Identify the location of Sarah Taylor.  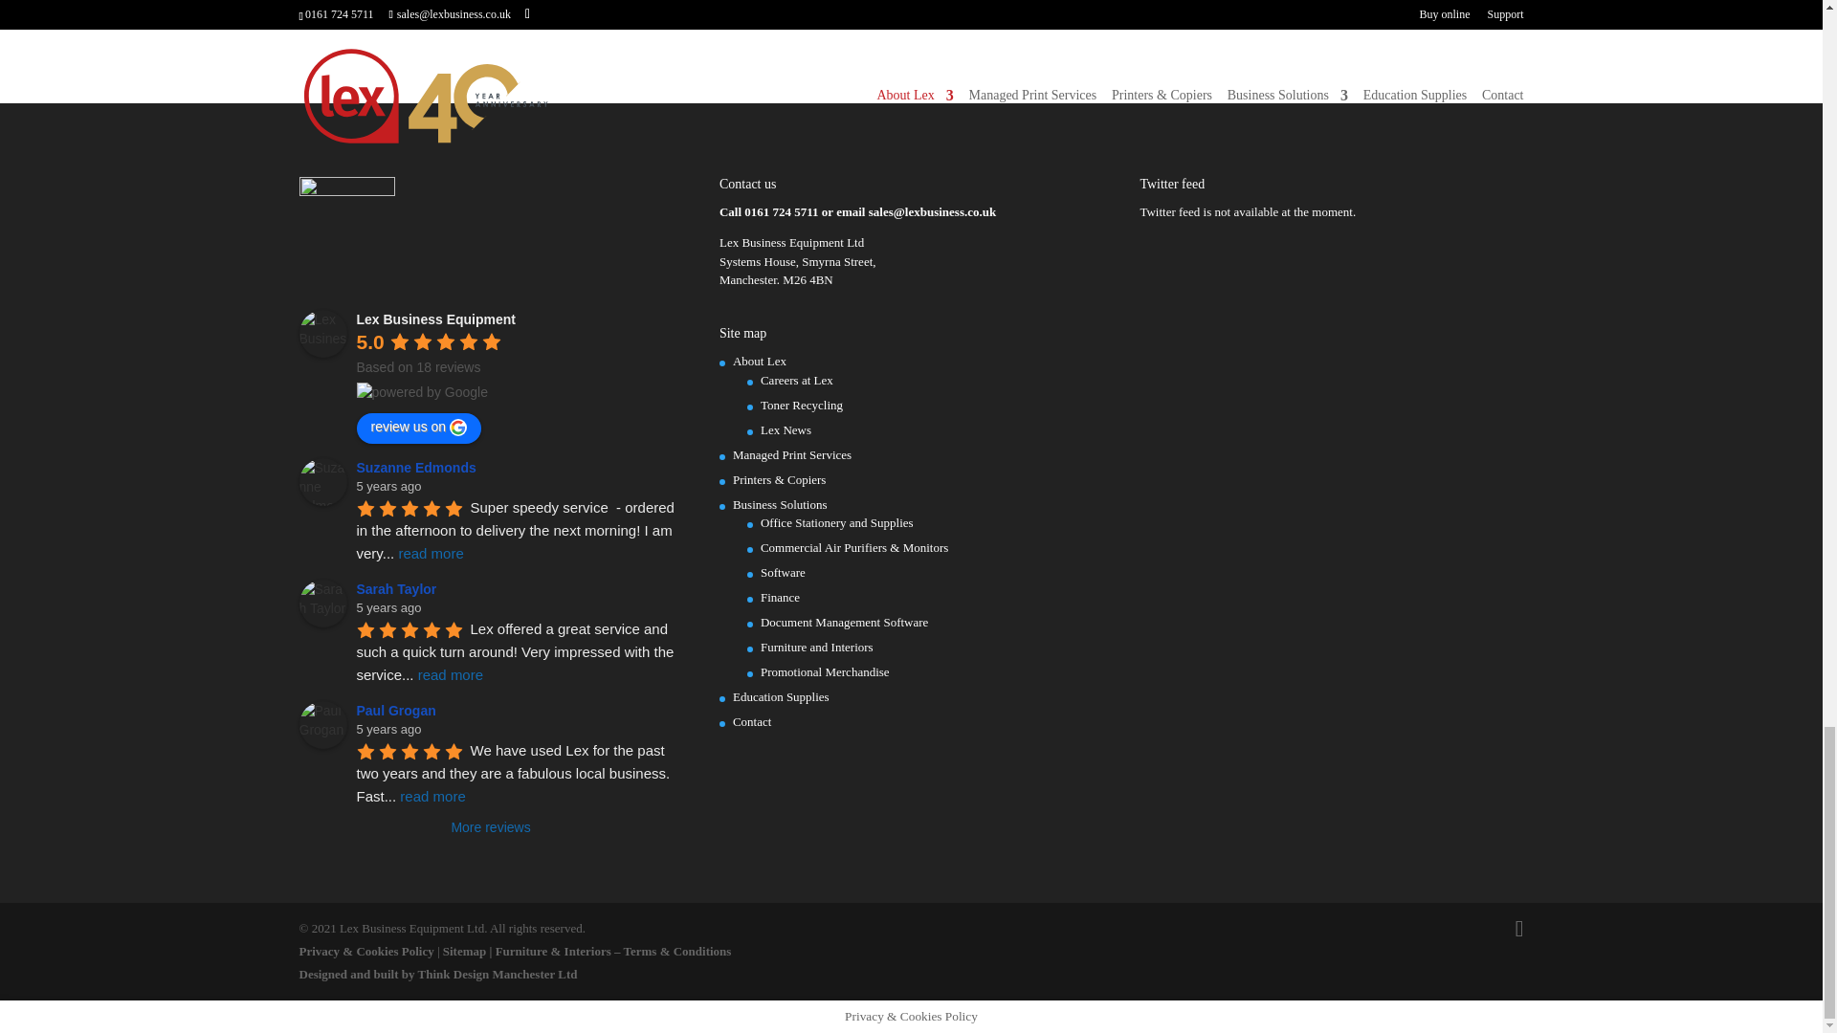
(321, 603).